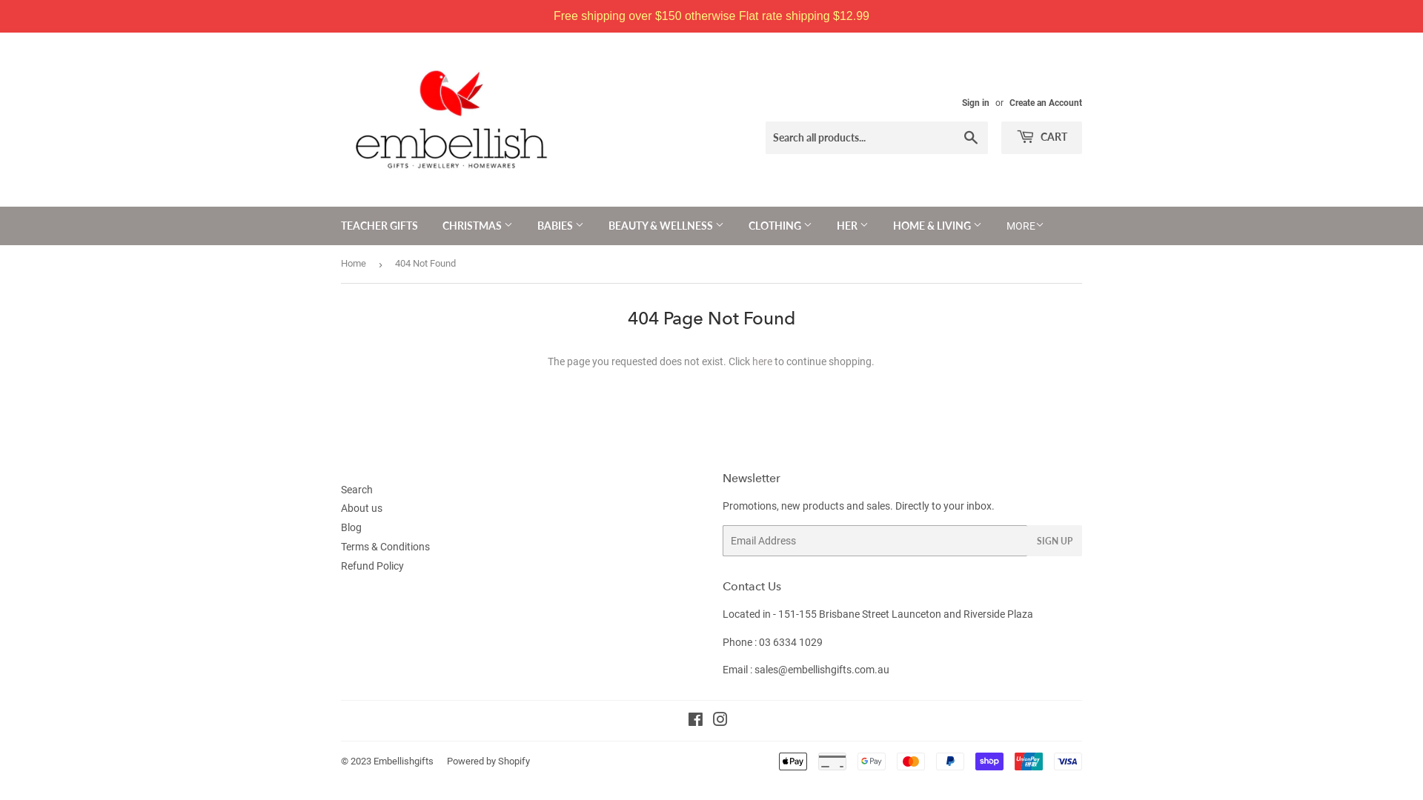 This screenshot has width=1423, height=800. I want to click on HOME & LIVING, so click(938, 226).